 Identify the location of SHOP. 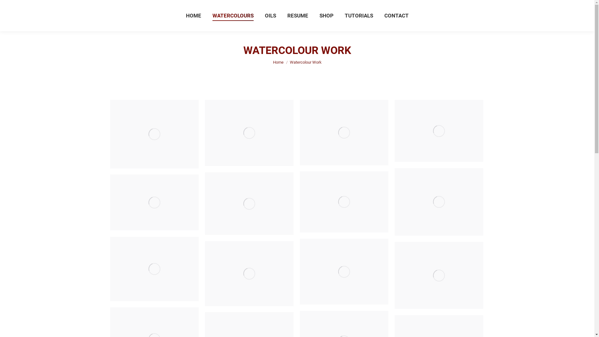
(326, 16).